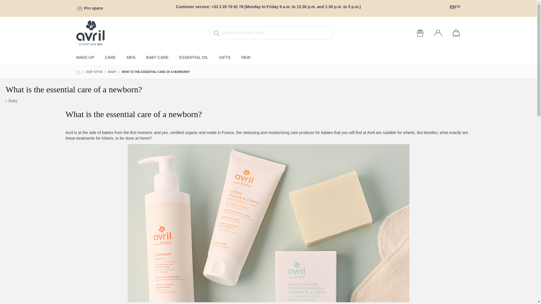 Image resolution: width=541 pixels, height=304 pixels. Describe the element at coordinates (90, 33) in the screenshot. I see `Avril logo` at that location.